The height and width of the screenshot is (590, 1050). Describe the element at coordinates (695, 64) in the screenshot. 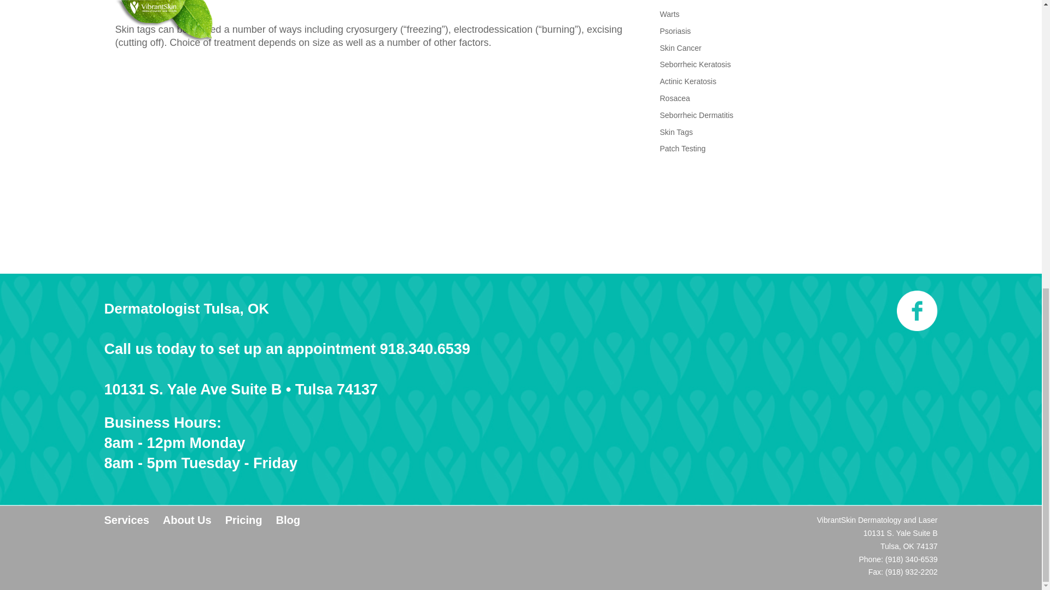

I see `Seborrheic Keratosis` at that location.